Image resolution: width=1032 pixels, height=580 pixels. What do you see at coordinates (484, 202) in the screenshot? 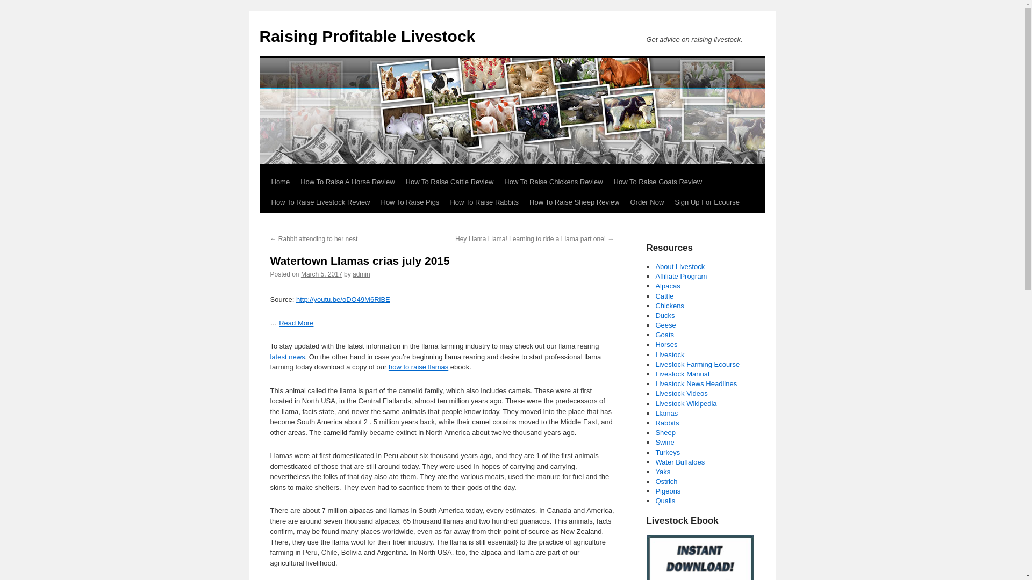
I see `How To Raise Rabbits` at bounding box center [484, 202].